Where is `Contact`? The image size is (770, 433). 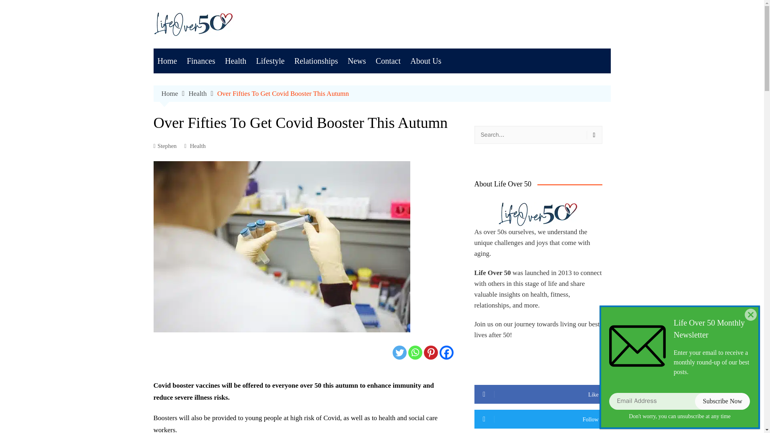 Contact is located at coordinates (388, 61).